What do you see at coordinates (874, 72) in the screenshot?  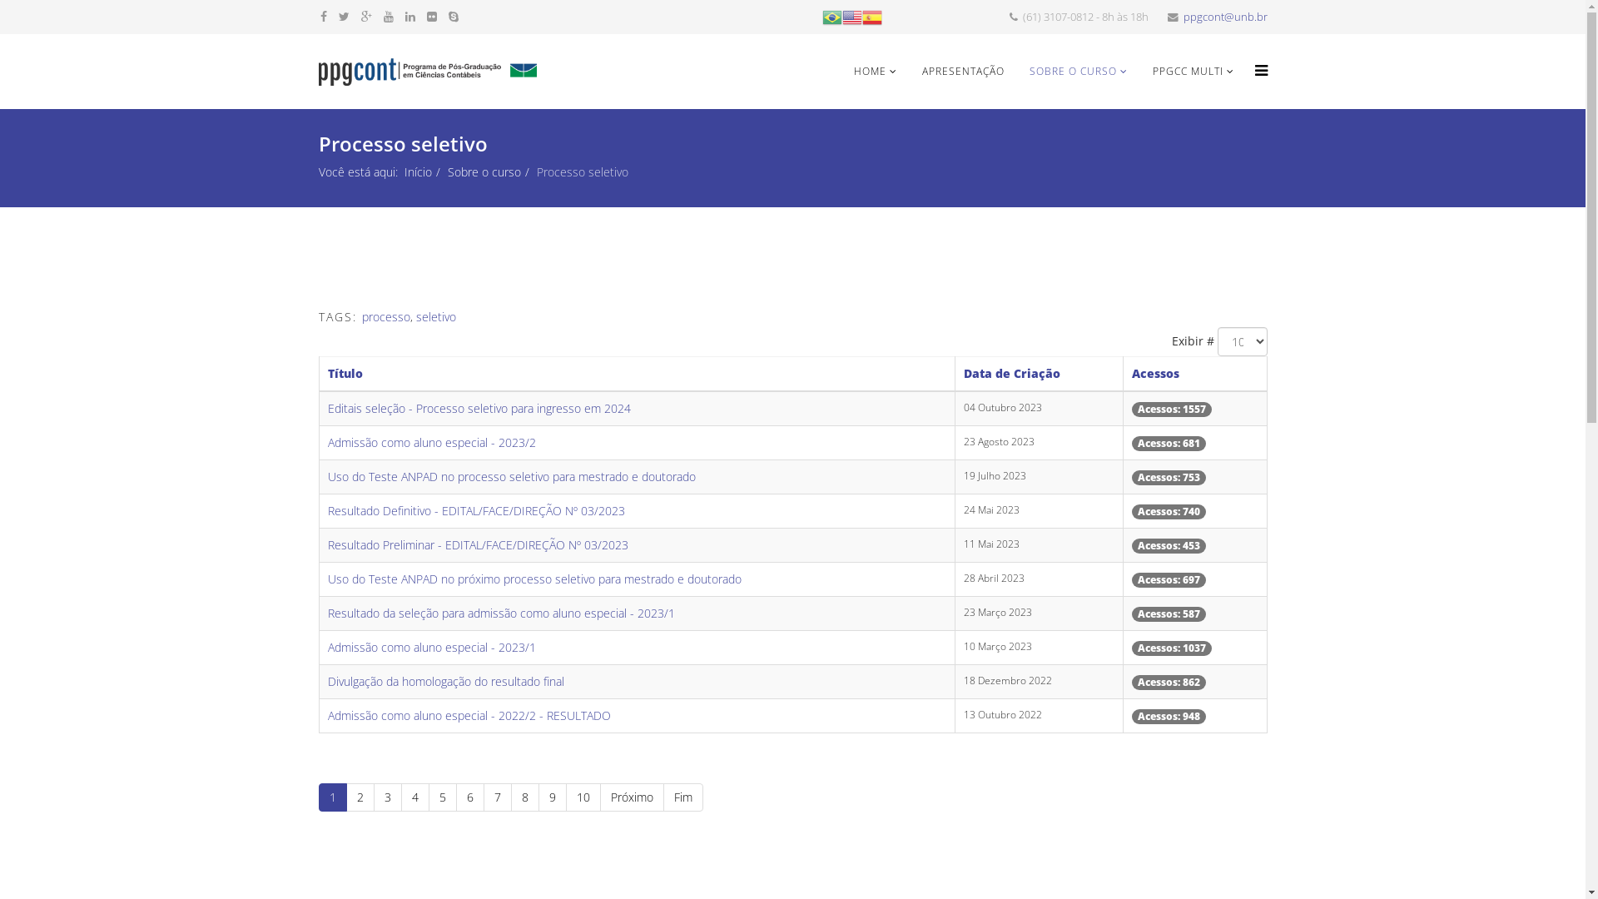 I see `HOME` at bounding box center [874, 72].